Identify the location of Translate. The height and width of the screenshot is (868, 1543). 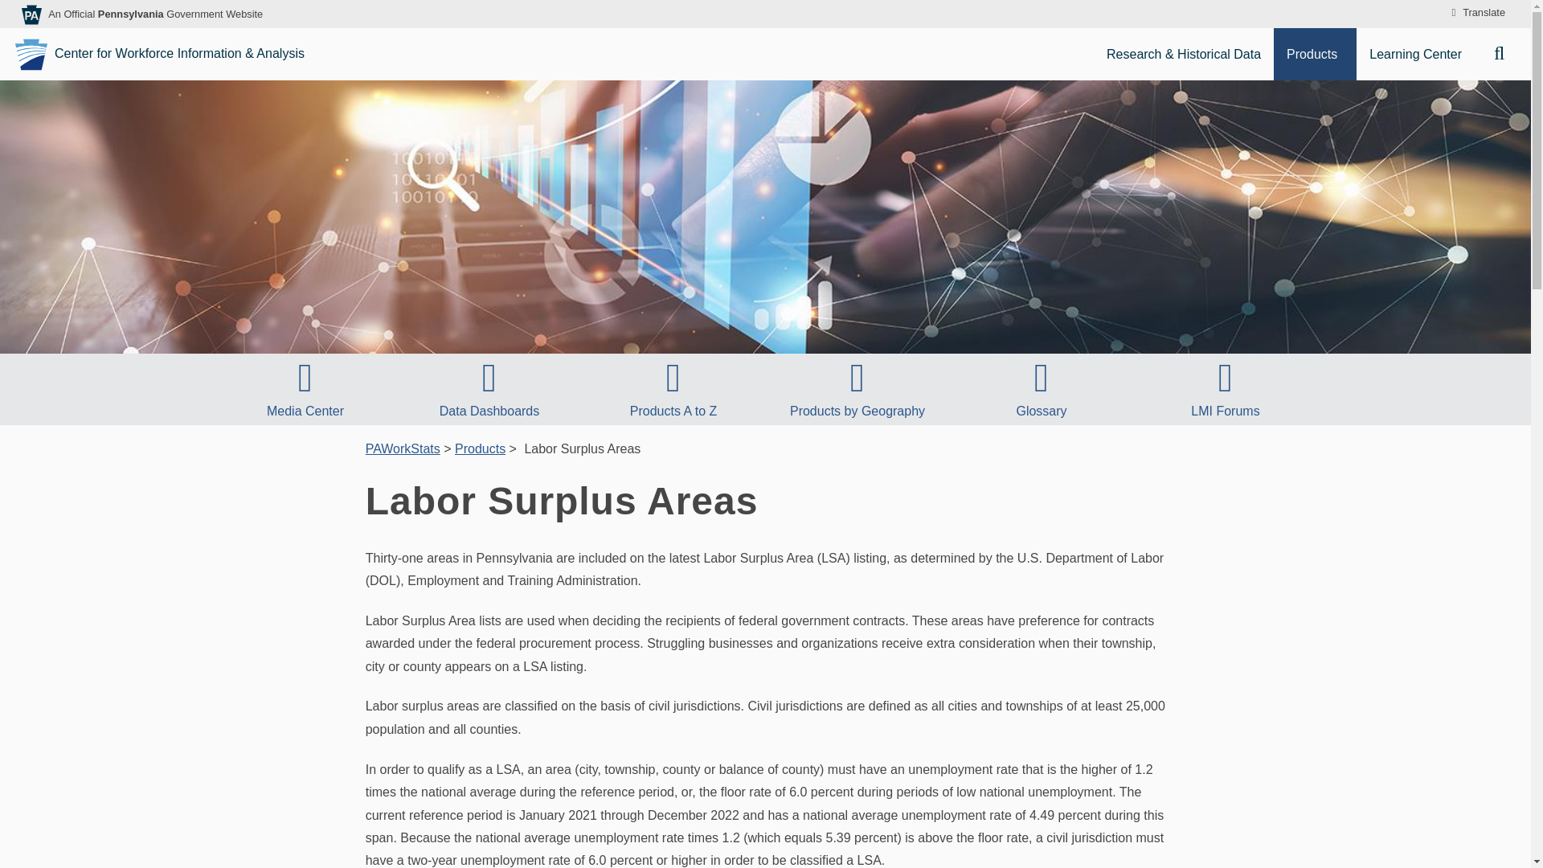
(1475, 13).